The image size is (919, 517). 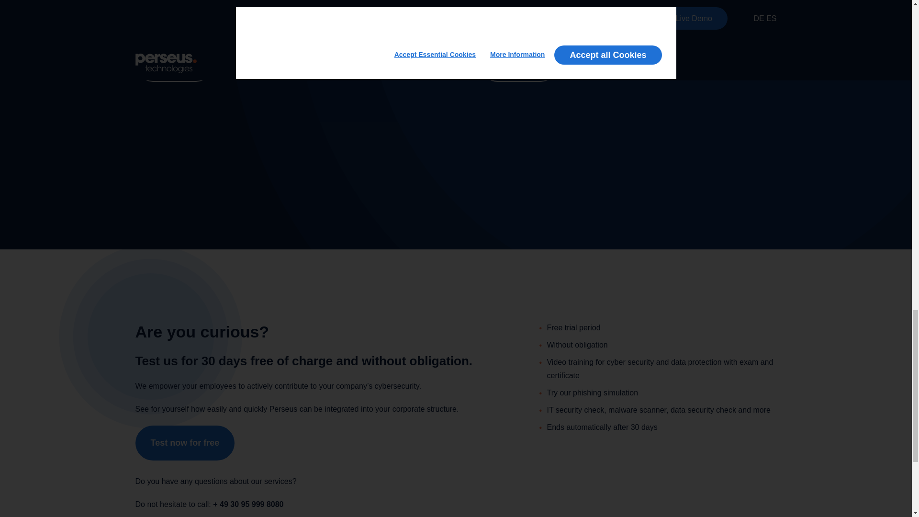 What do you see at coordinates (185, 443) in the screenshot?
I see `Test now for free` at bounding box center [185, 443].